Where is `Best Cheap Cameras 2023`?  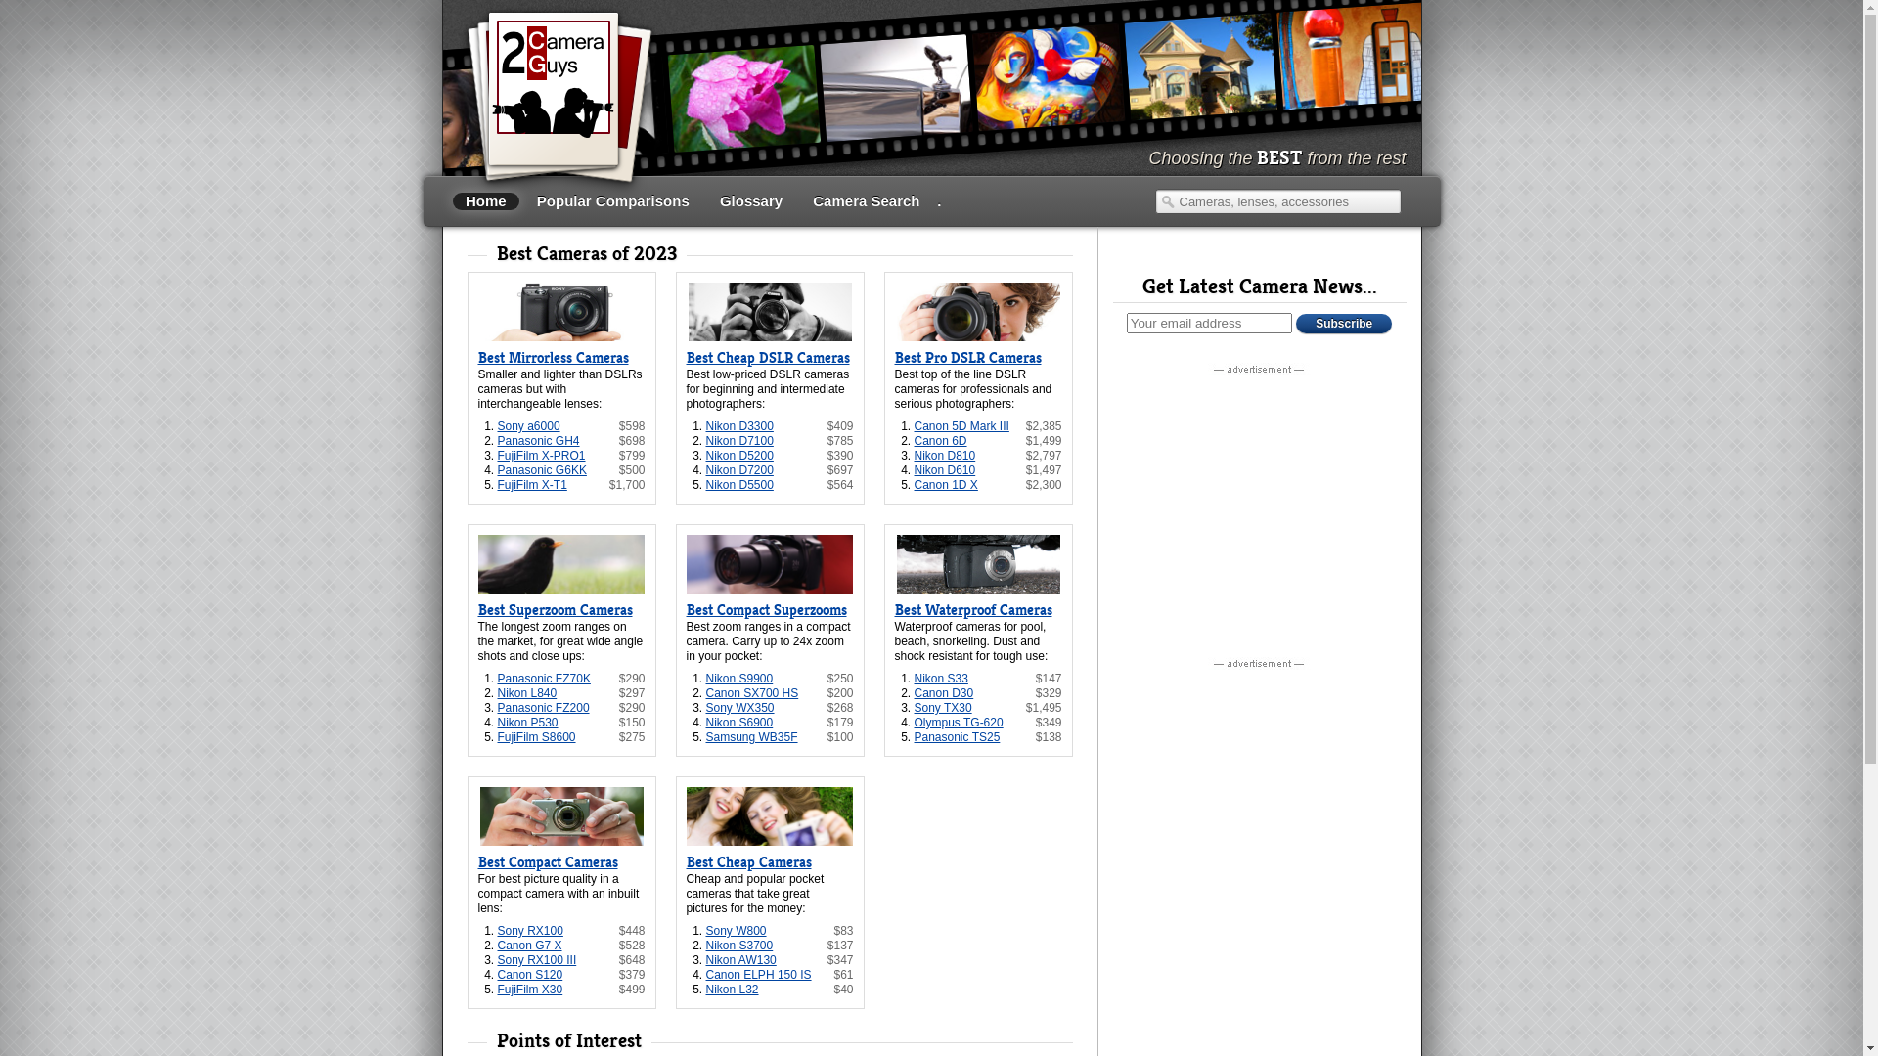
Best Cheap Cameras 2023 is located at coordinates (771, 816).